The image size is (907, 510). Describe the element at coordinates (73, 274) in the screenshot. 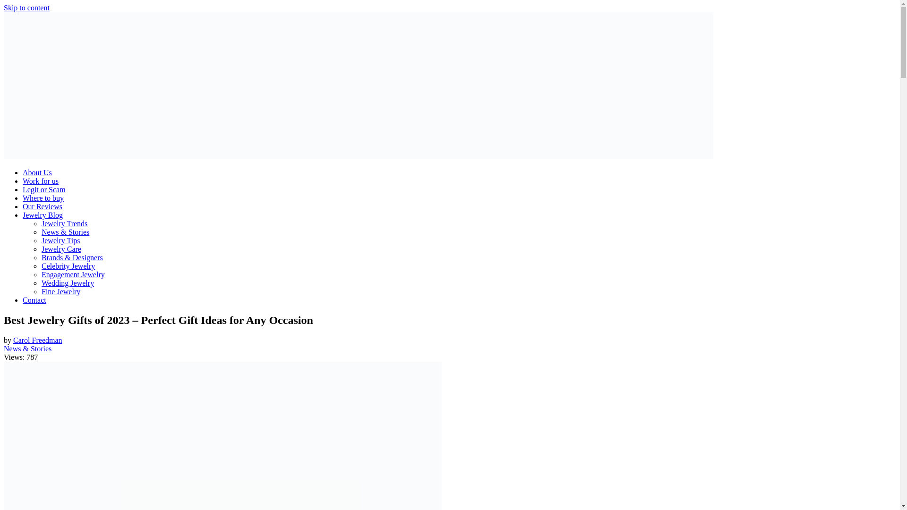

I see `Engagement Jewelry` at that location.